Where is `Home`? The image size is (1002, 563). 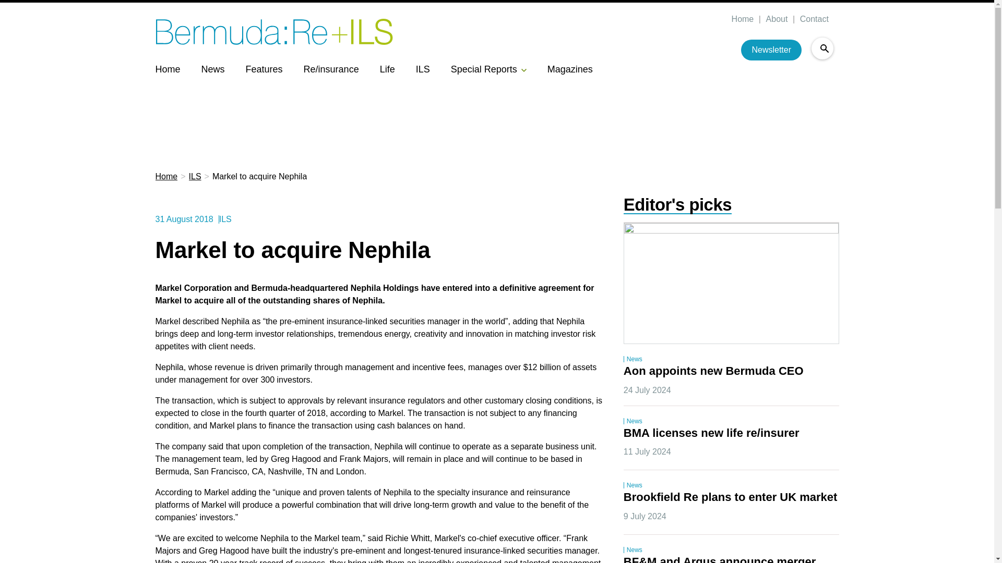 Home is located at coordinates (168, 69).